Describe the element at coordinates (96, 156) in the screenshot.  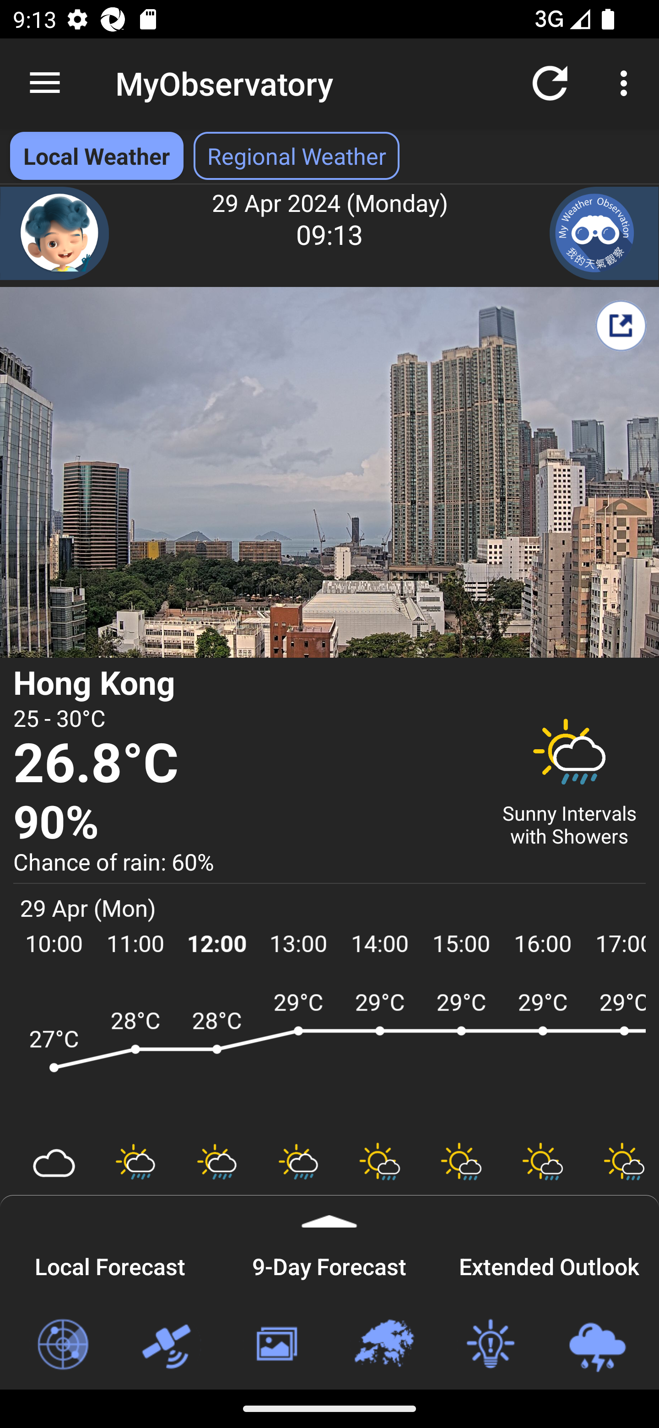
I see `Local Weather Local Weather selected` at that location.